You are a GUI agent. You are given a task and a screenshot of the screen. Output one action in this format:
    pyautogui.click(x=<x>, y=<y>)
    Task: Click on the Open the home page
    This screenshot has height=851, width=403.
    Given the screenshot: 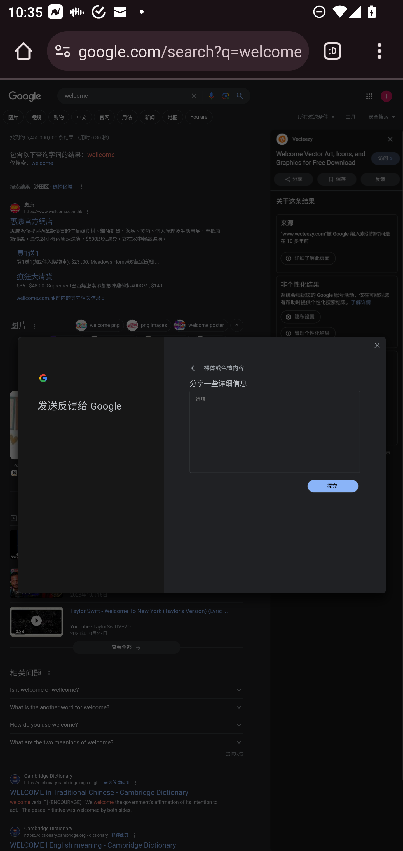 What is the action you would take?
    pyautogui.click(x=24, y=51)
    